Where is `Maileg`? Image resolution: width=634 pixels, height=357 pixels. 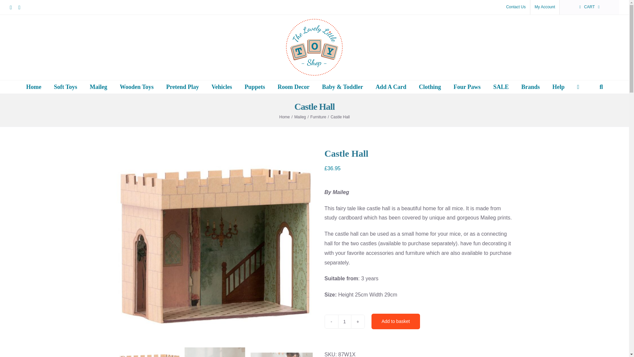
Maileg is located at coordinates (98, 87).